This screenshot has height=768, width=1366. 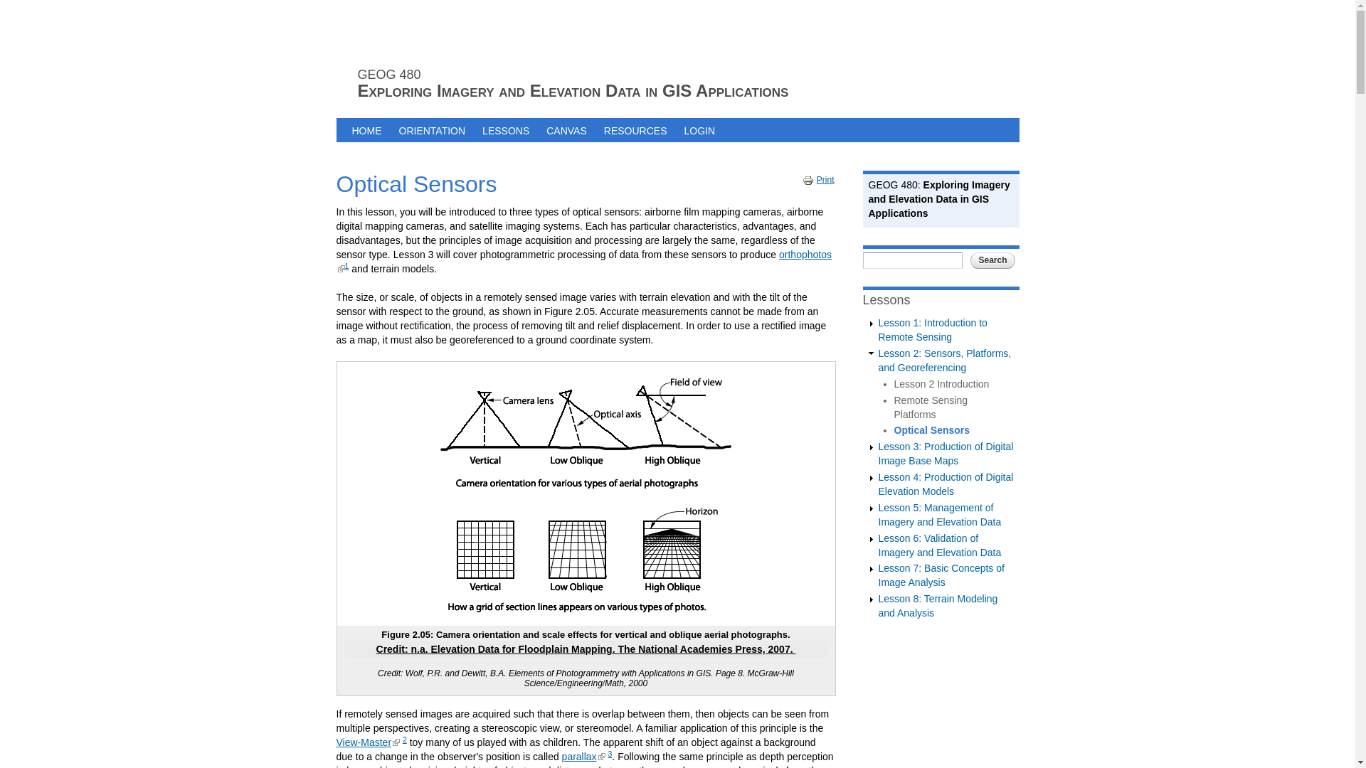 I want to click on Search, so click(x=992, y=260).